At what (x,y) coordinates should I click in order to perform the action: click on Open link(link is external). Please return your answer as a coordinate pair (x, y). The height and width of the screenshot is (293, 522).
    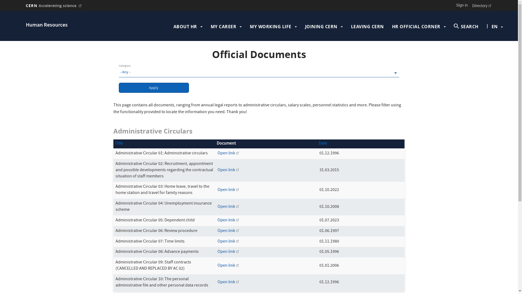
    Looking at the image, I should click on (229, 231).